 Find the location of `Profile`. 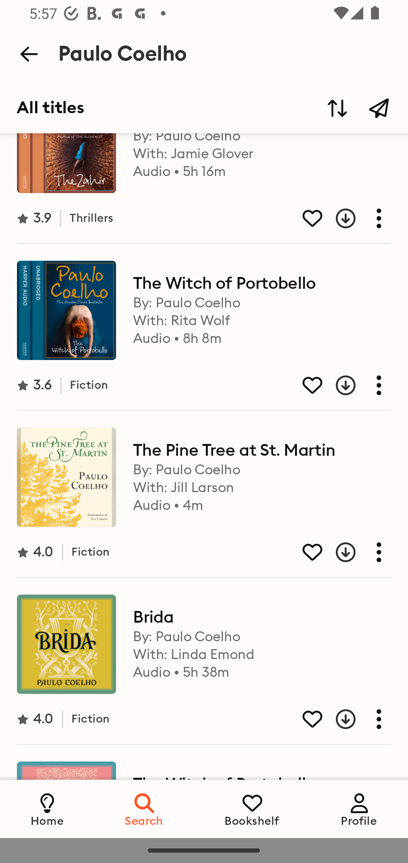

Profile is located at coordinates (359, 808).